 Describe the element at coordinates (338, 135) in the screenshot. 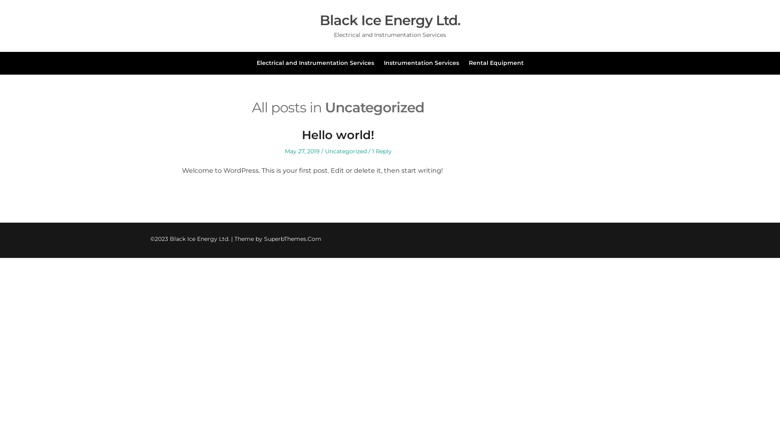

I see `Hello world!` at that location.